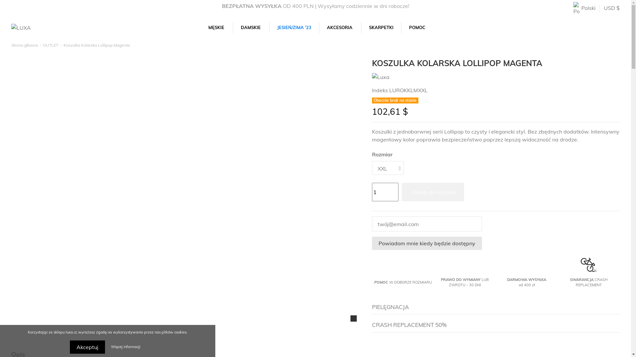  What do you see at coordinates (612, 8) in the screenshot?
I see `USD $` at bounding box center [612, 8].